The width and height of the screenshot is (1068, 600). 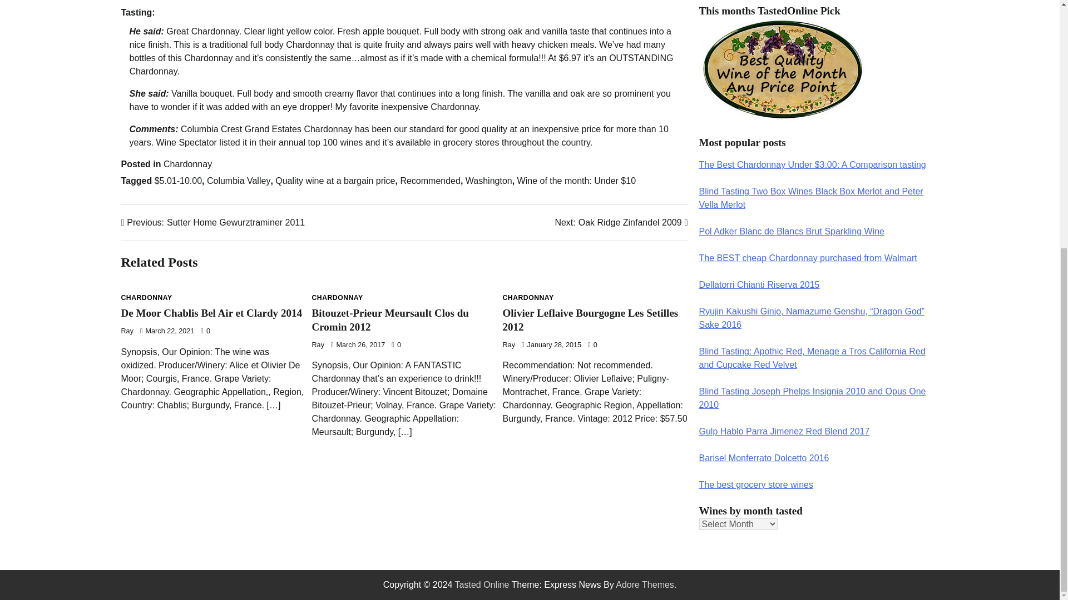 I want to click on Recommended, so click(x=528, y=298).